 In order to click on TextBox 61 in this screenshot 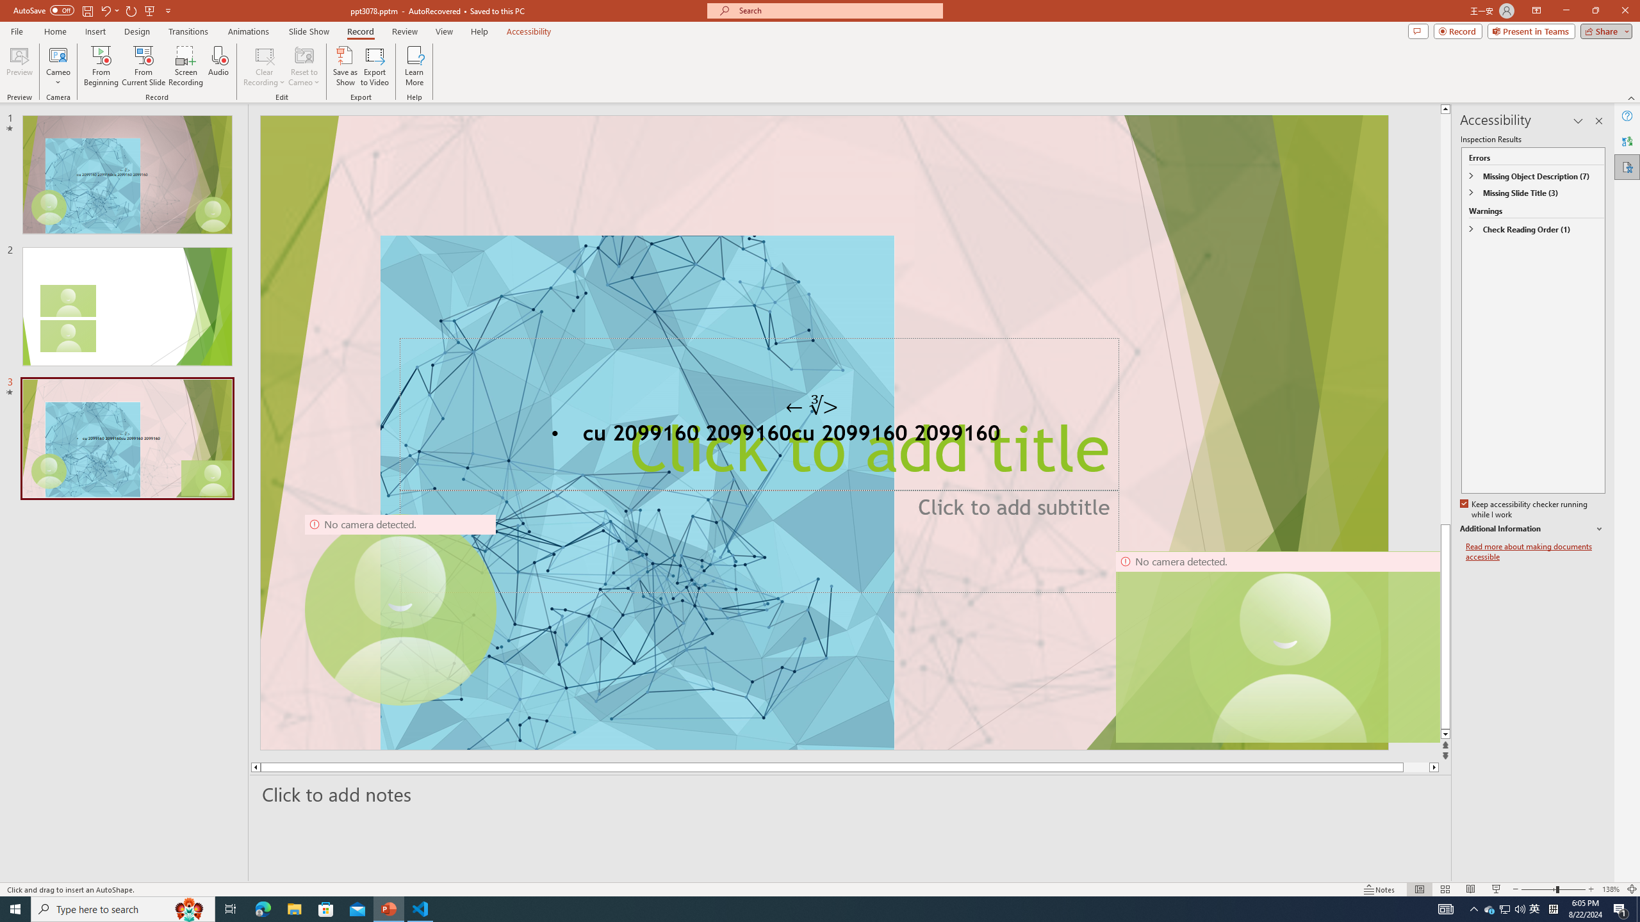, I will do `click(823, 435)`.